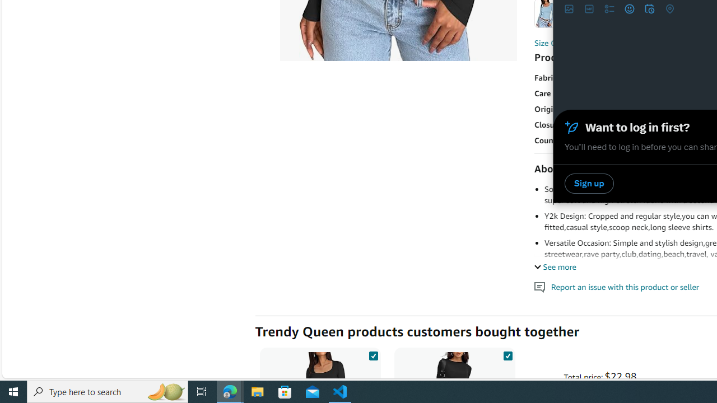 The image size is (717, 403). I want to click on Microsoft Store, so click(285, 392).